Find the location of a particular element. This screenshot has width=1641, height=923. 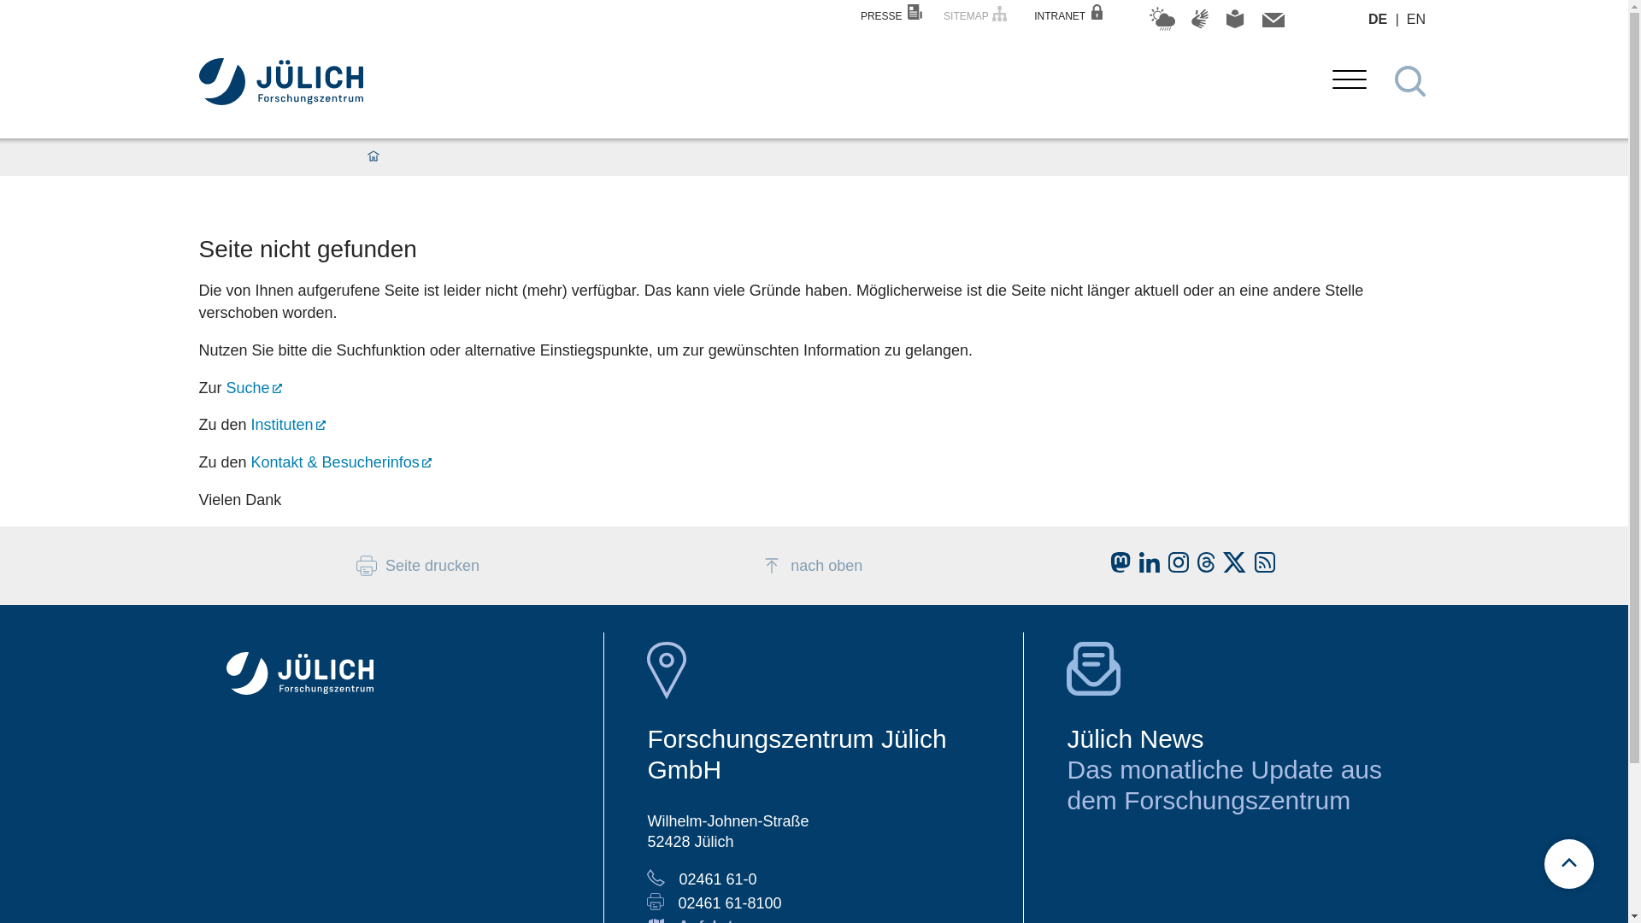

Kontakt is located at coordinates (1272, 22).